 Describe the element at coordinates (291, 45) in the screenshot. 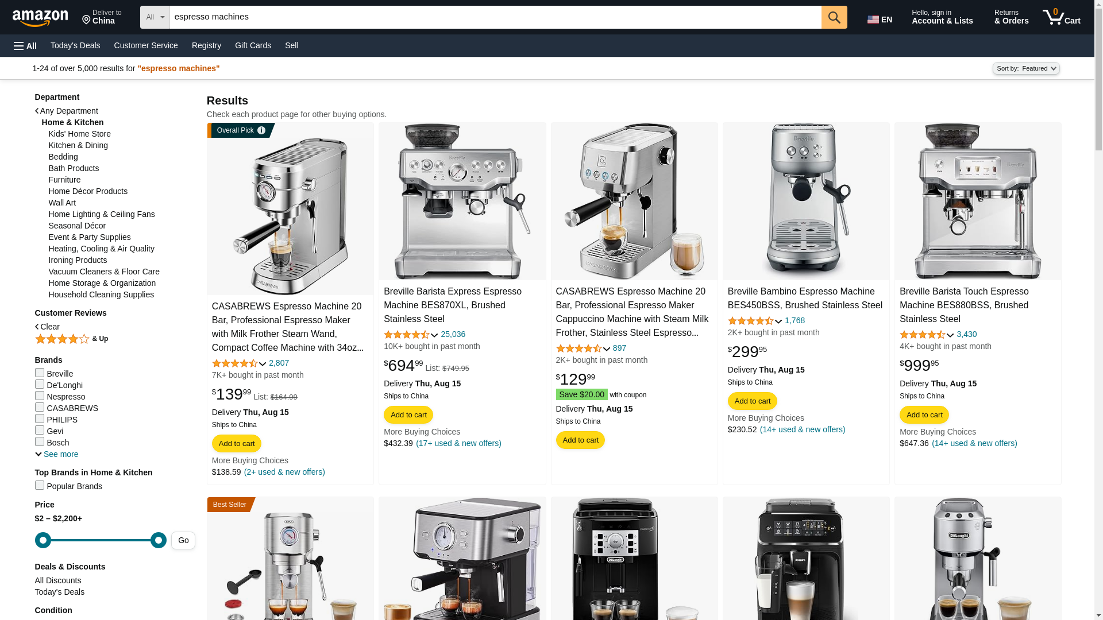

I see `Sell` at that location.